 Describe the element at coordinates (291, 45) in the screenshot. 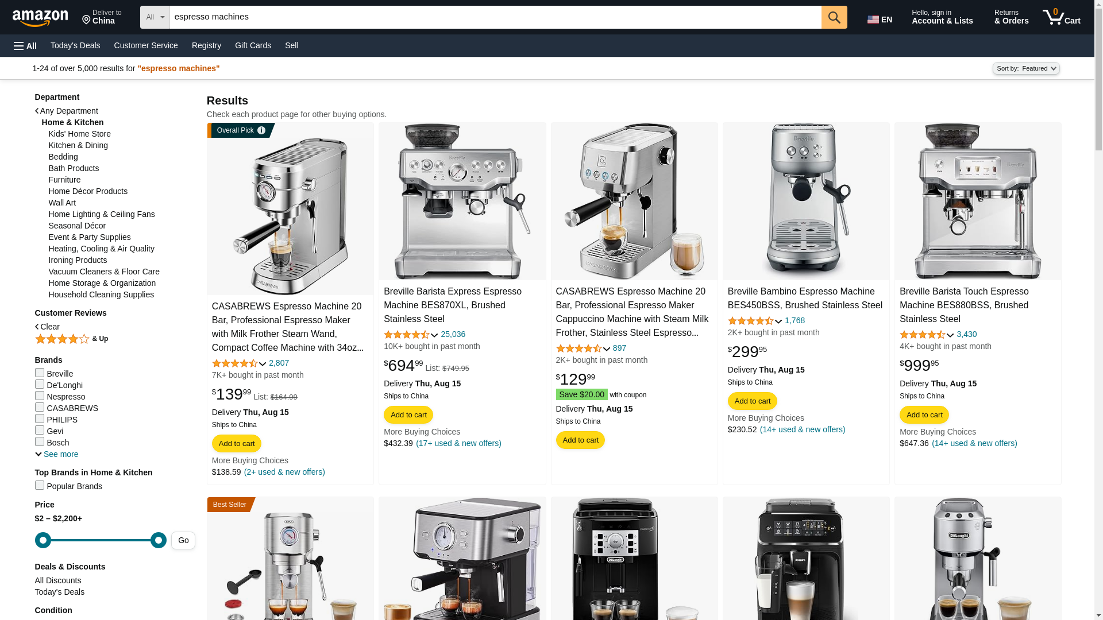

I see `Sell` at that location.